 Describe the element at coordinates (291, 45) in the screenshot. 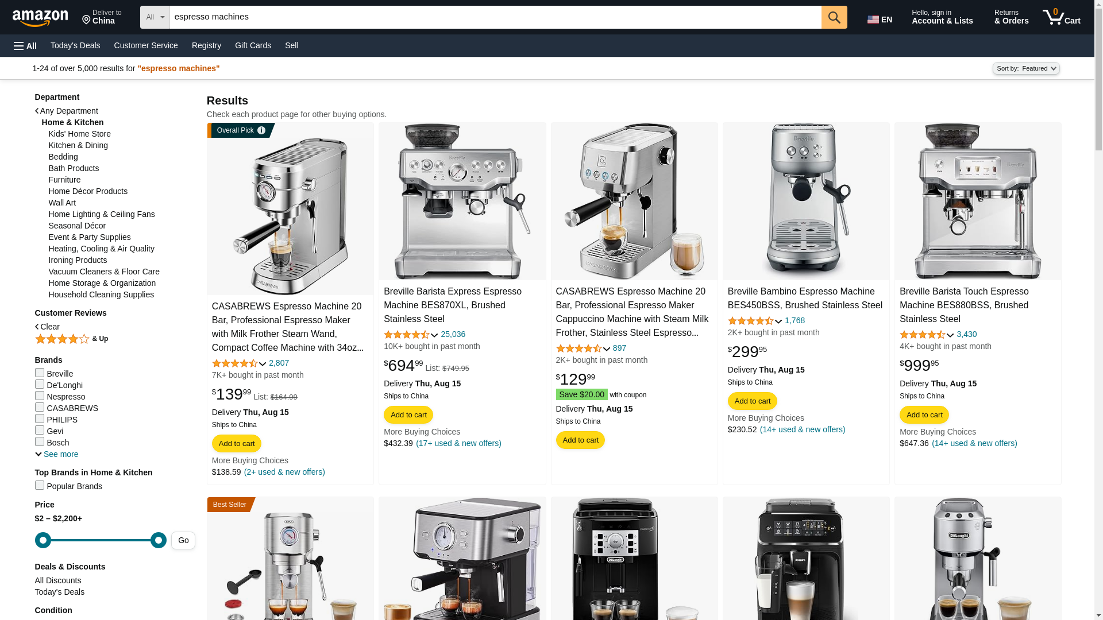

I see `Sell` at that location.